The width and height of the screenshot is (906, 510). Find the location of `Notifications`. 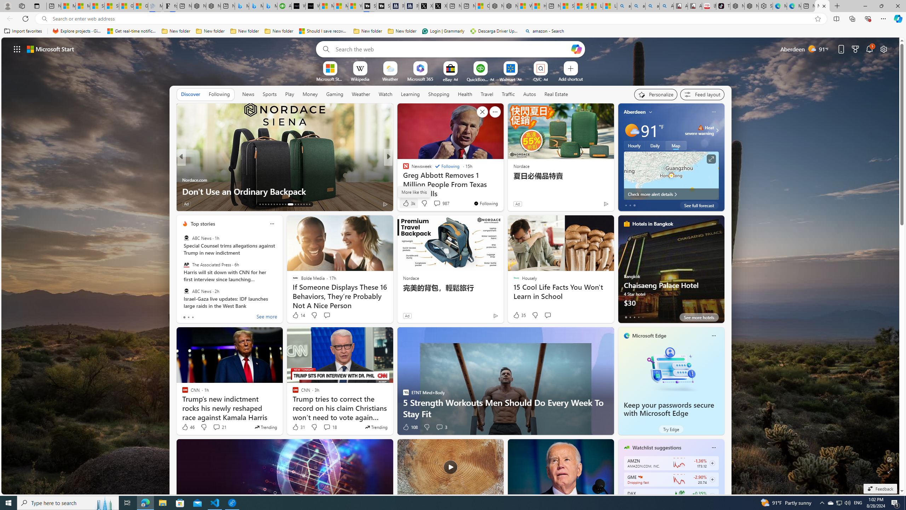

Notifications is located at coordinates (870, 49).